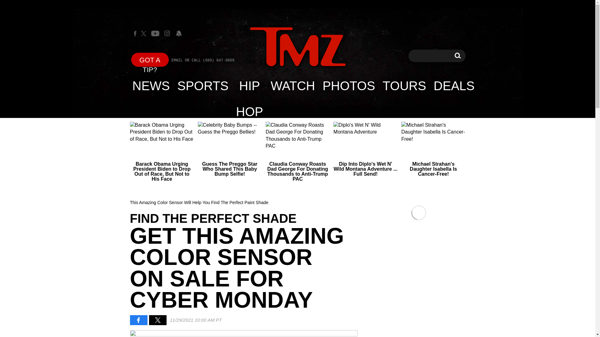 This screenshot has width=600, height=337. Describe the element at coordinates (203, 85) in the screenshot. I see `SPORTS` at that location.